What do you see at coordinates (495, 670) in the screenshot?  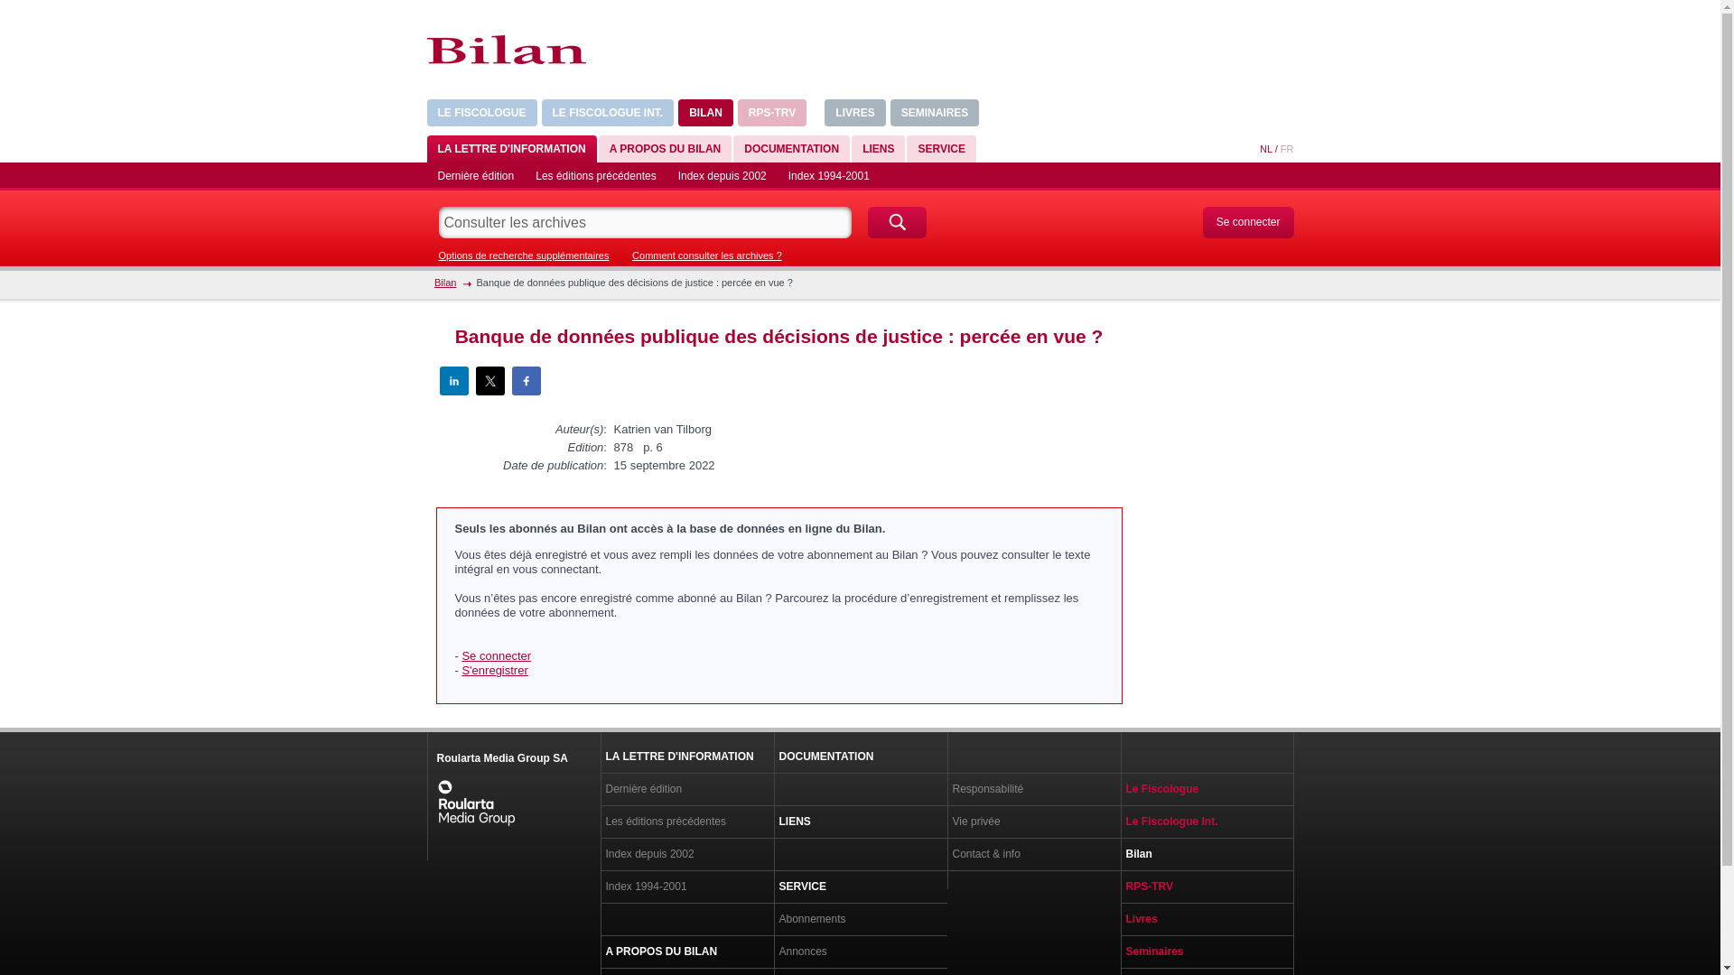 I see `S'enregistrer` at bounding box center [495, 670].